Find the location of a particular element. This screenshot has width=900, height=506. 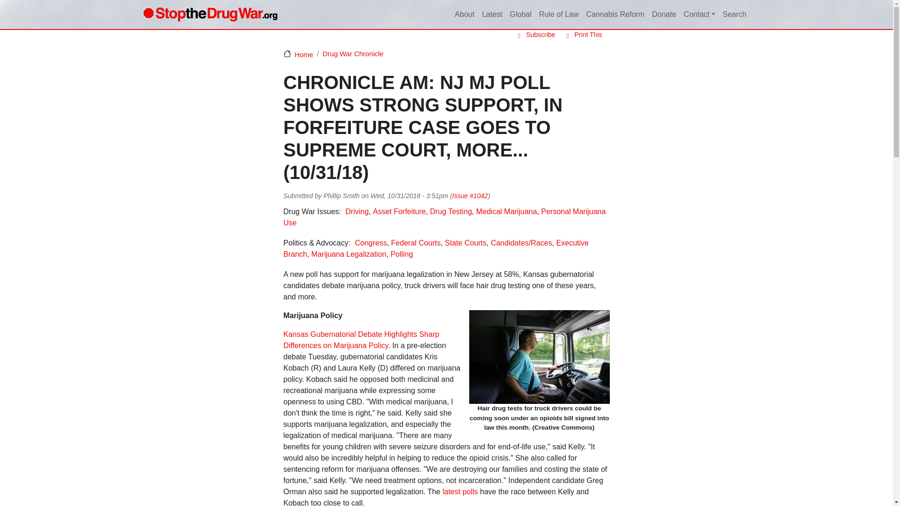

Search is located at coordinates (735, 15).